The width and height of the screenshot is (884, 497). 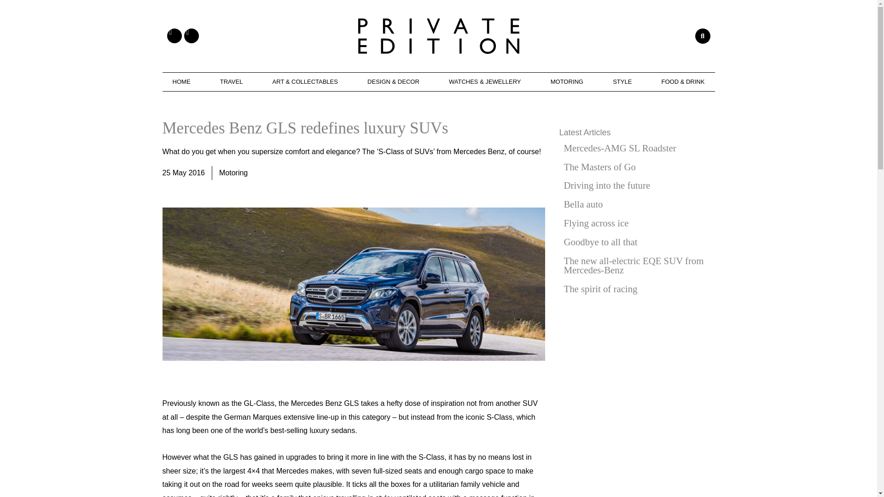 What do you see at coordinates (181, 81) in the screenshot?
I see `HOME` at bounding box center [181, 81].